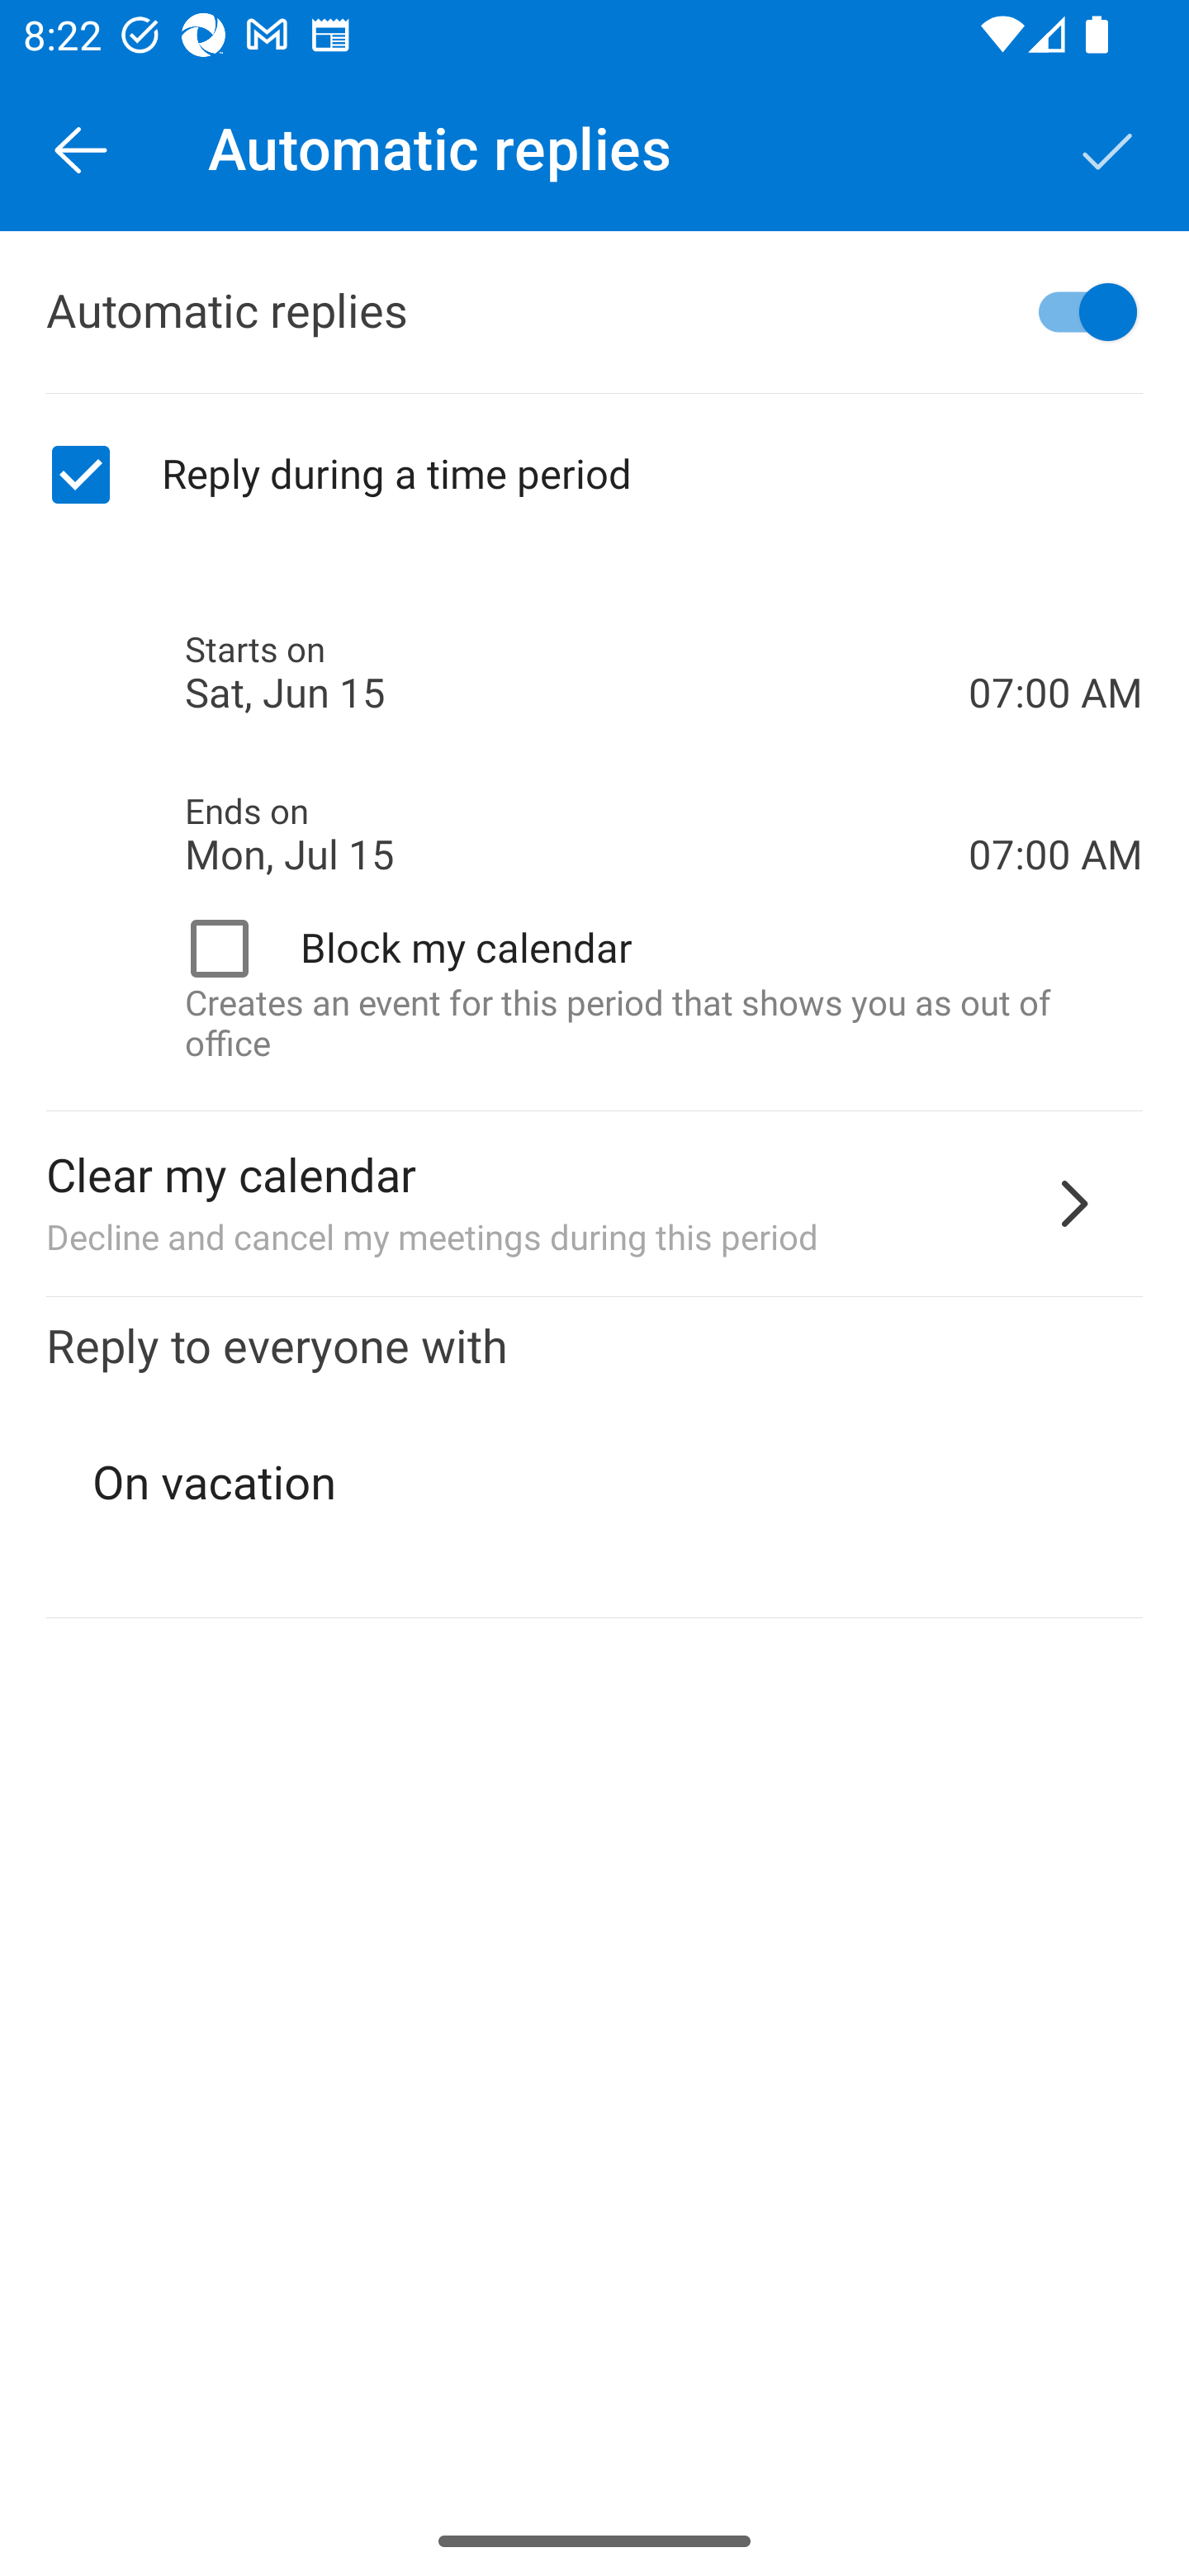  I want to click on Automatic replies, so click(594, 312).